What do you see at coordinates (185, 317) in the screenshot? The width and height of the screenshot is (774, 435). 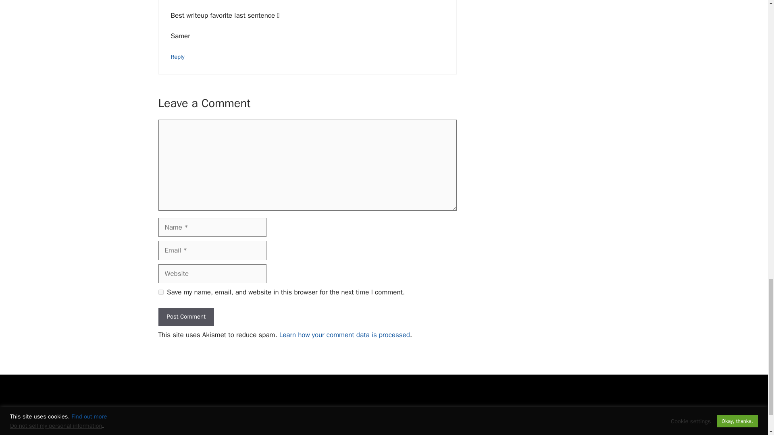 I see `Post Comment` at bounding box center [185, 317].